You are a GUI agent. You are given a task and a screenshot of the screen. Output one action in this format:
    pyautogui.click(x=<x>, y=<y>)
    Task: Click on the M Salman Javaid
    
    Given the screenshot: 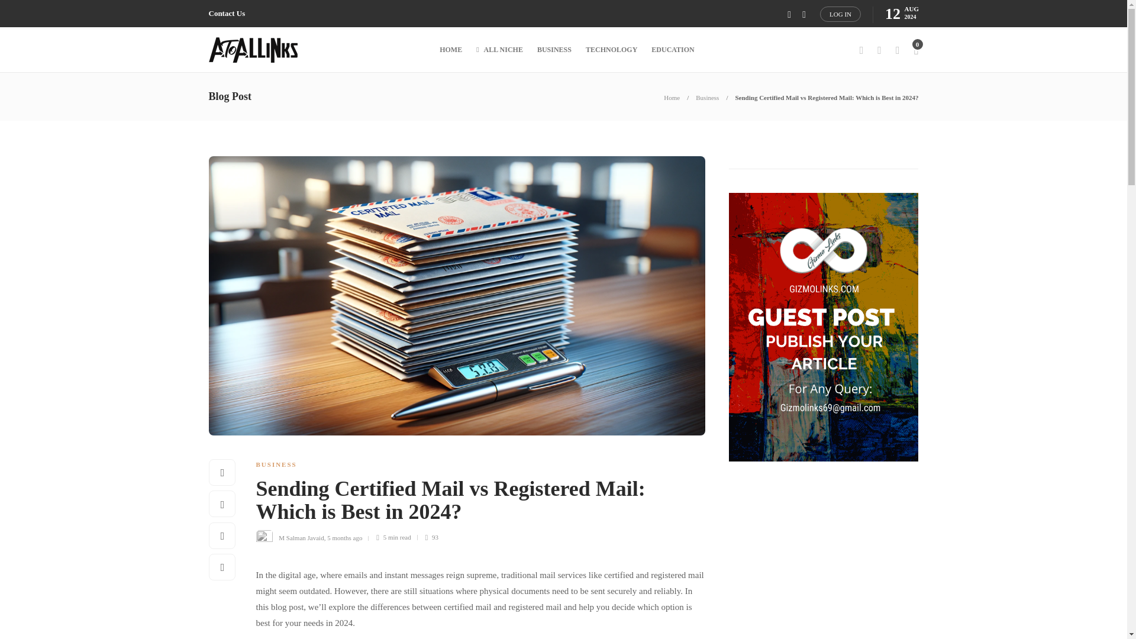 What is the action you would take?
    pyautogui.click(x=301, y=537)
    